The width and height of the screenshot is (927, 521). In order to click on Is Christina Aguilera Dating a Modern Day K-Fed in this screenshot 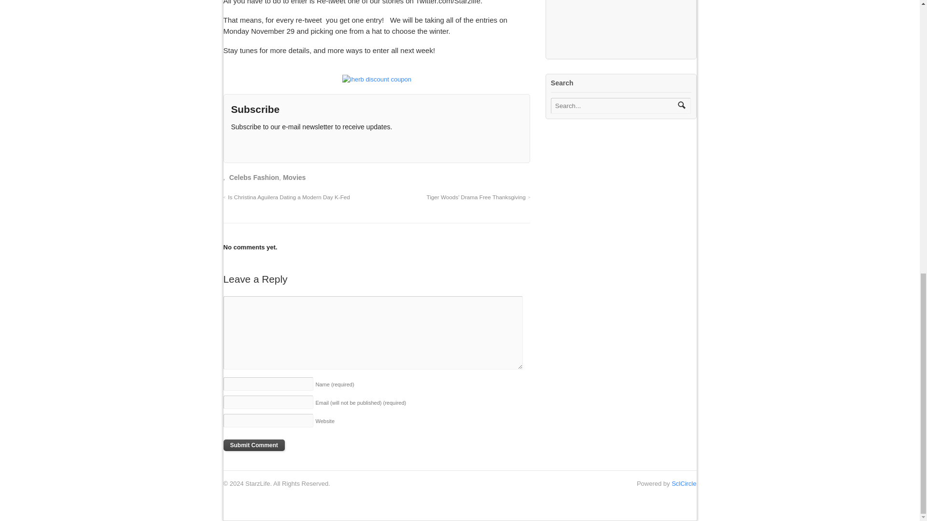, I will do `click(286, 197)`.